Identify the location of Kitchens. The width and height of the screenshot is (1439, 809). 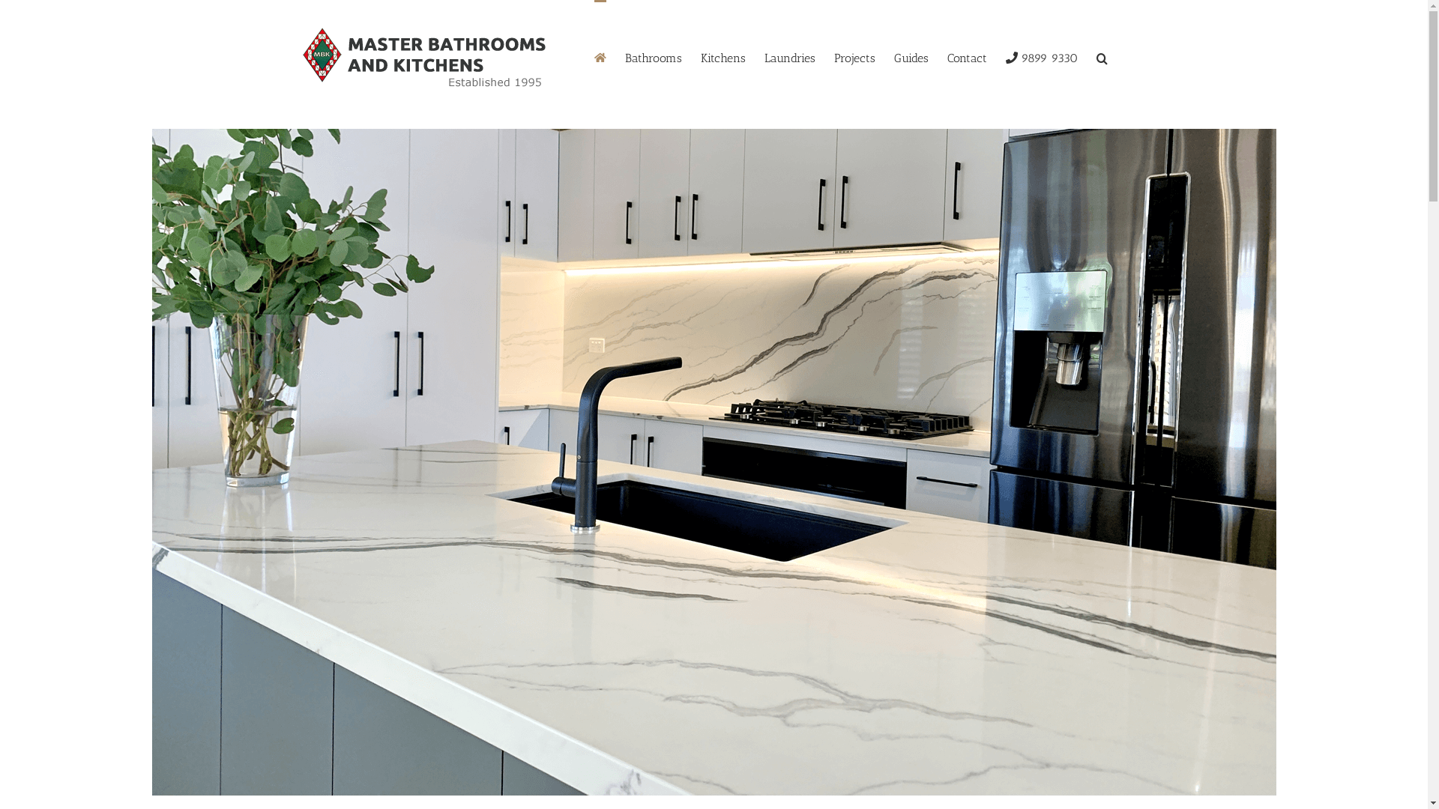
(722, 57).